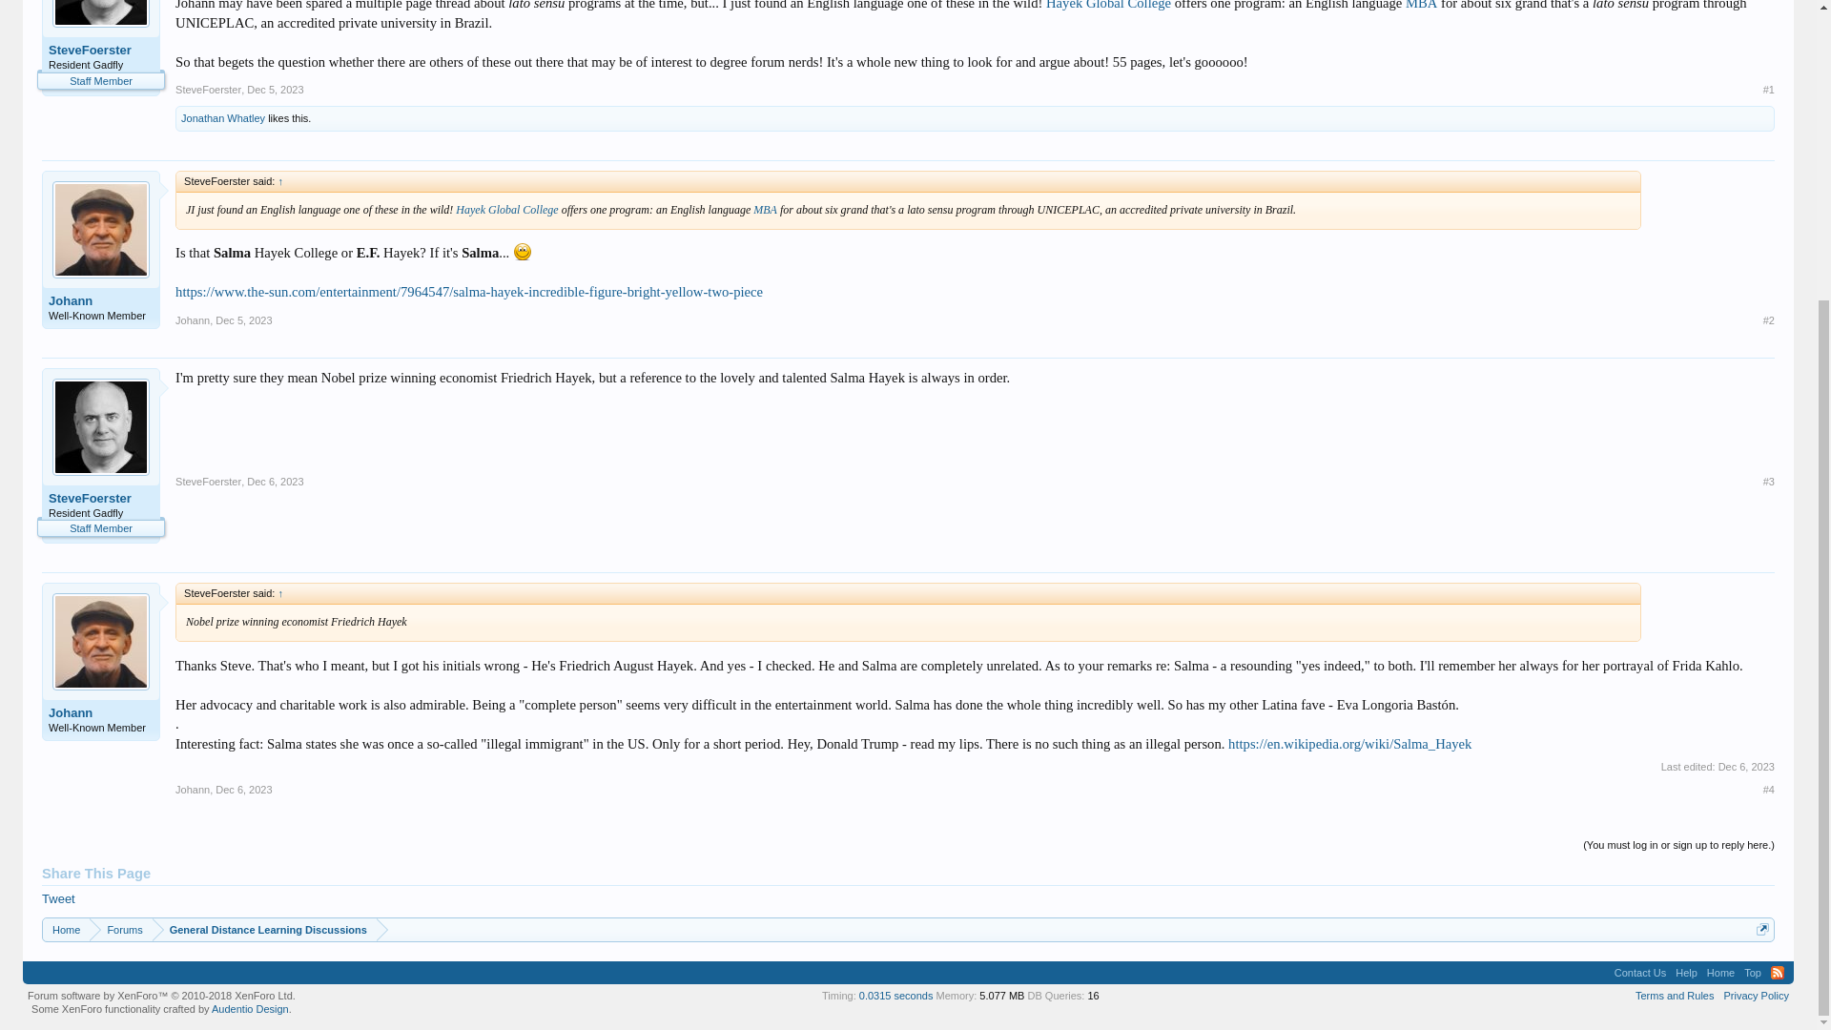 The height and width of the screenshot is (1030, 1831). Describe the element at coordinates (765, 209) in the screenshot. I see `MBA` at that location.